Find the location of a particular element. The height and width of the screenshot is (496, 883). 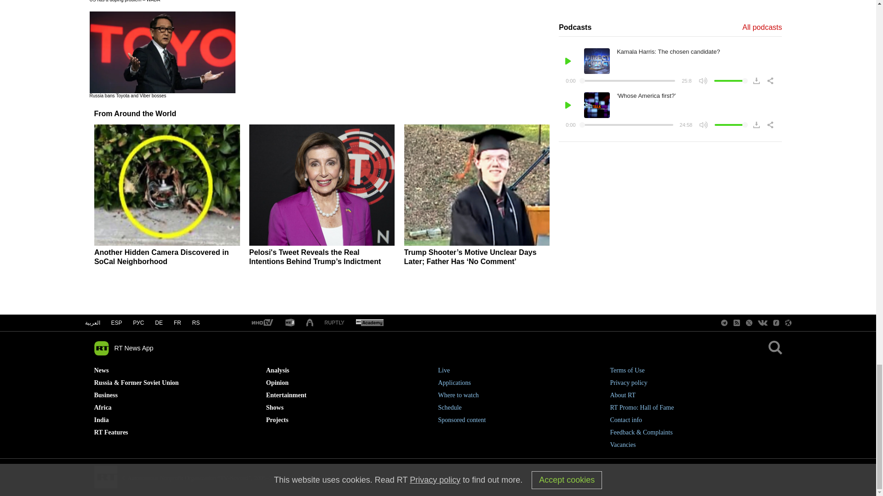

RT  is located at coordinates (334, 322).